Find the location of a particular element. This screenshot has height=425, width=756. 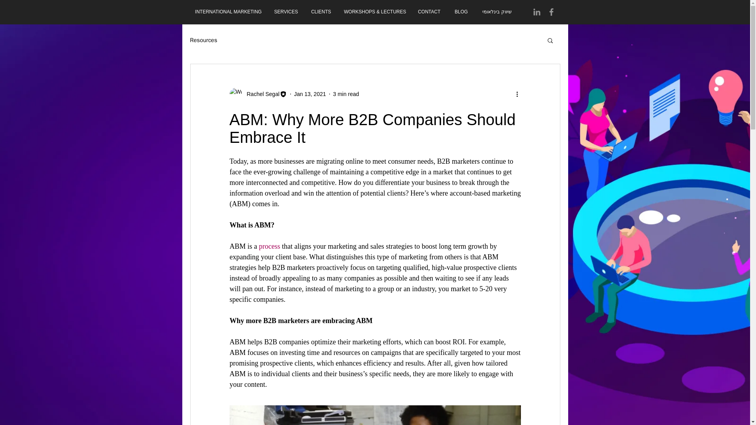

CLIENTS is located at coordinates (321, 12).